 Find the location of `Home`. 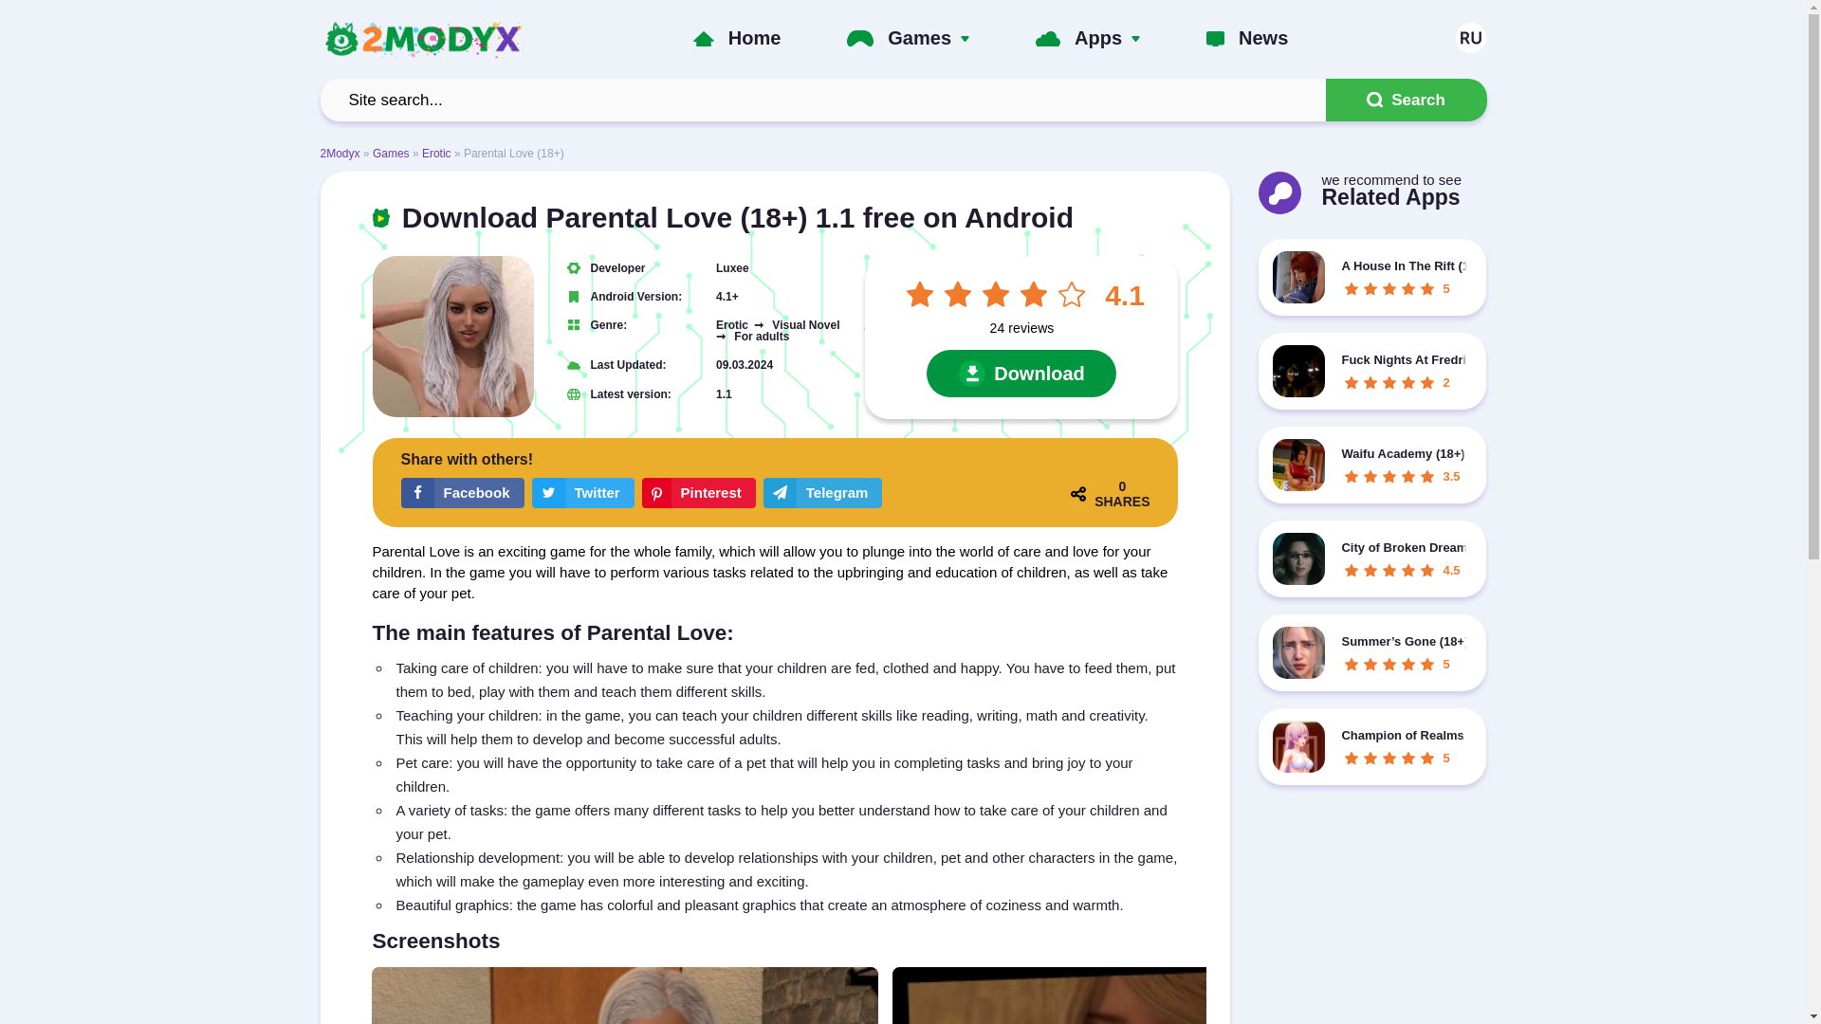

Home is located at coordinates (755, 38).